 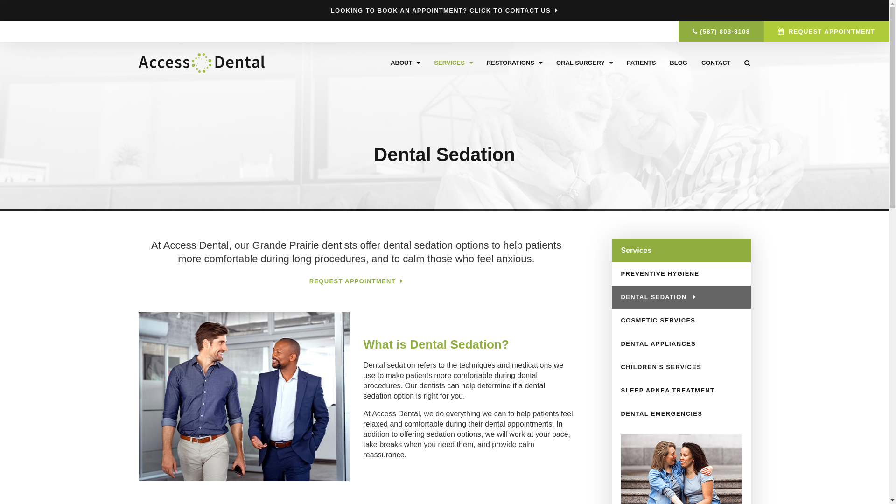 I want to click on DENTAL EMERGENCIES, so click(x=681, y=414).